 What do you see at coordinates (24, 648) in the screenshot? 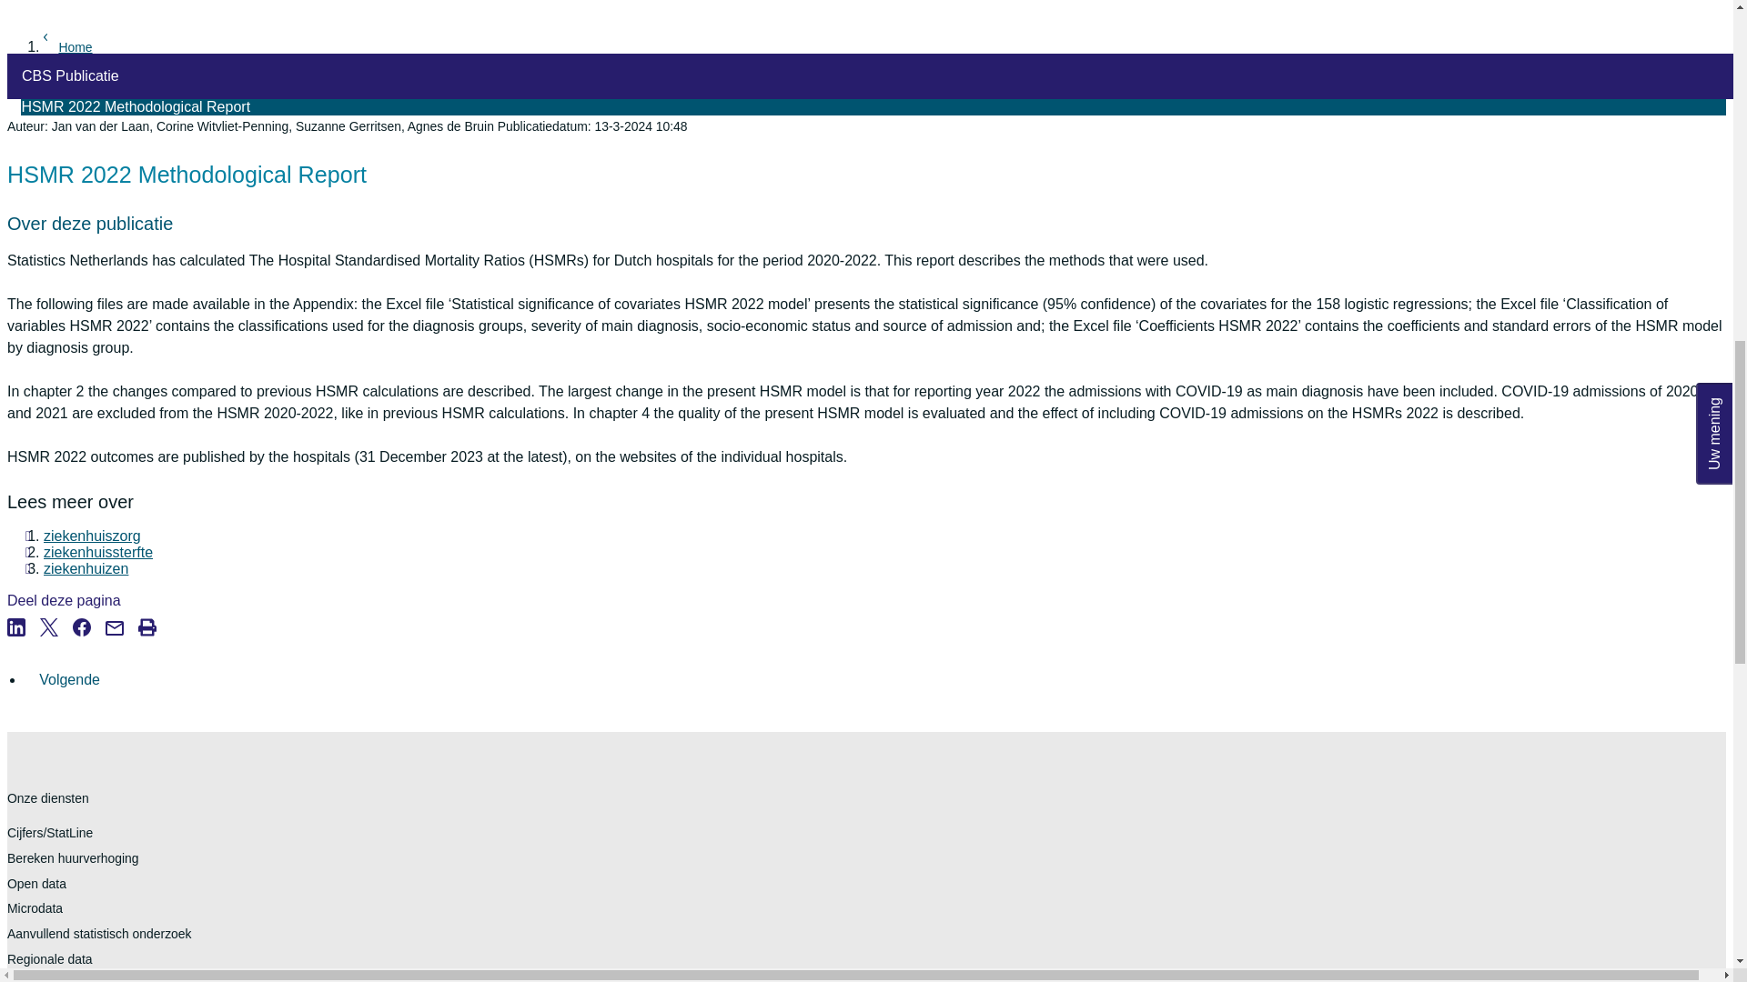
I see `Deel deze pagina op LinkedIn` at bounding box center [24, 648].